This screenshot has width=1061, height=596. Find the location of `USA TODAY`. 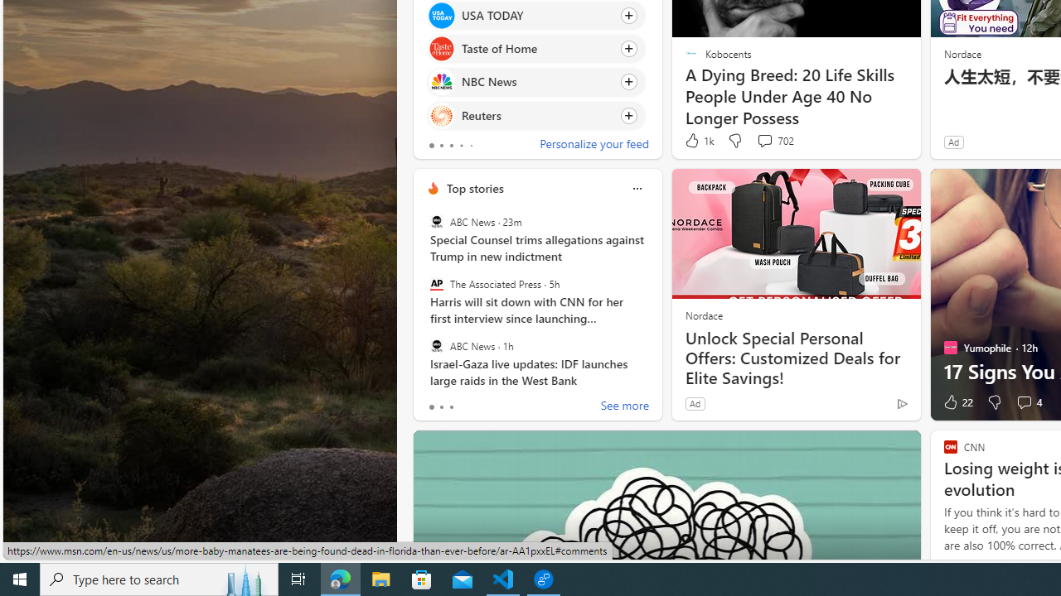

USA TODAY is located at coordinates (441, 15).